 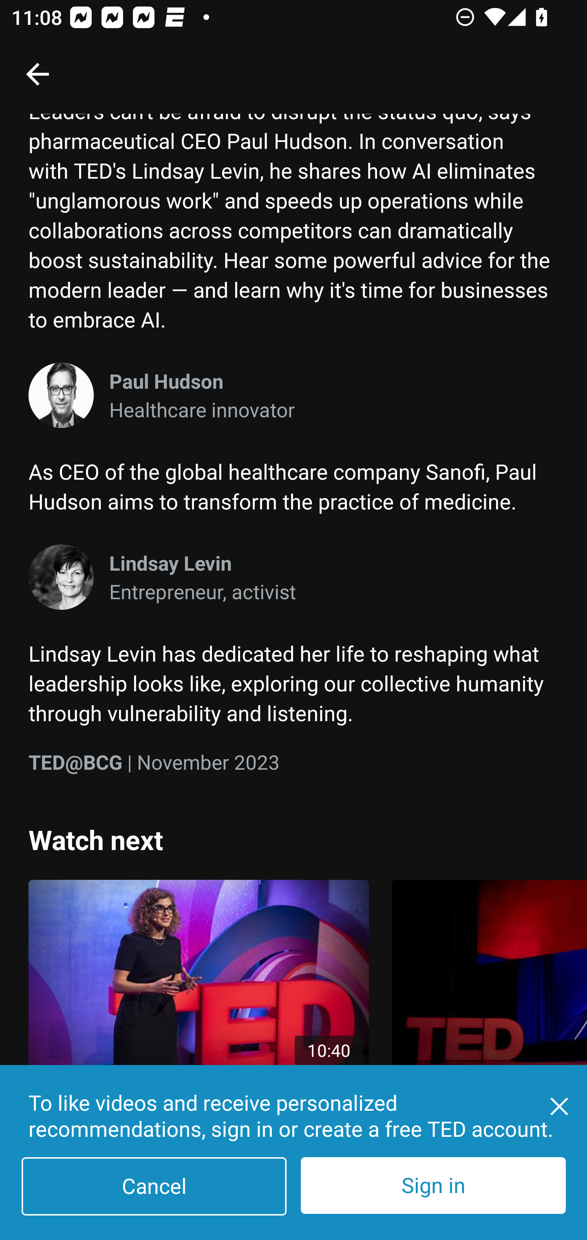 I want to click on Sign in, so click(x=433, y=1185).